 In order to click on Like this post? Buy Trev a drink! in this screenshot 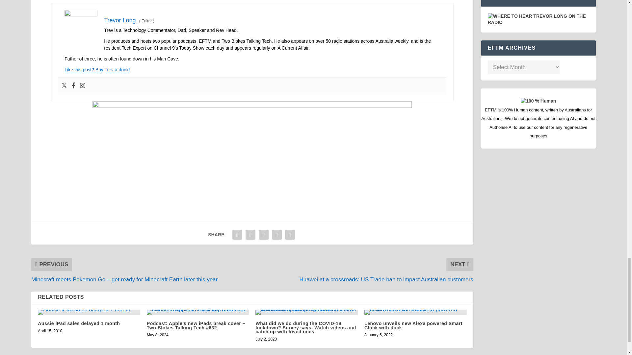, I will do `click(97, 70)`.